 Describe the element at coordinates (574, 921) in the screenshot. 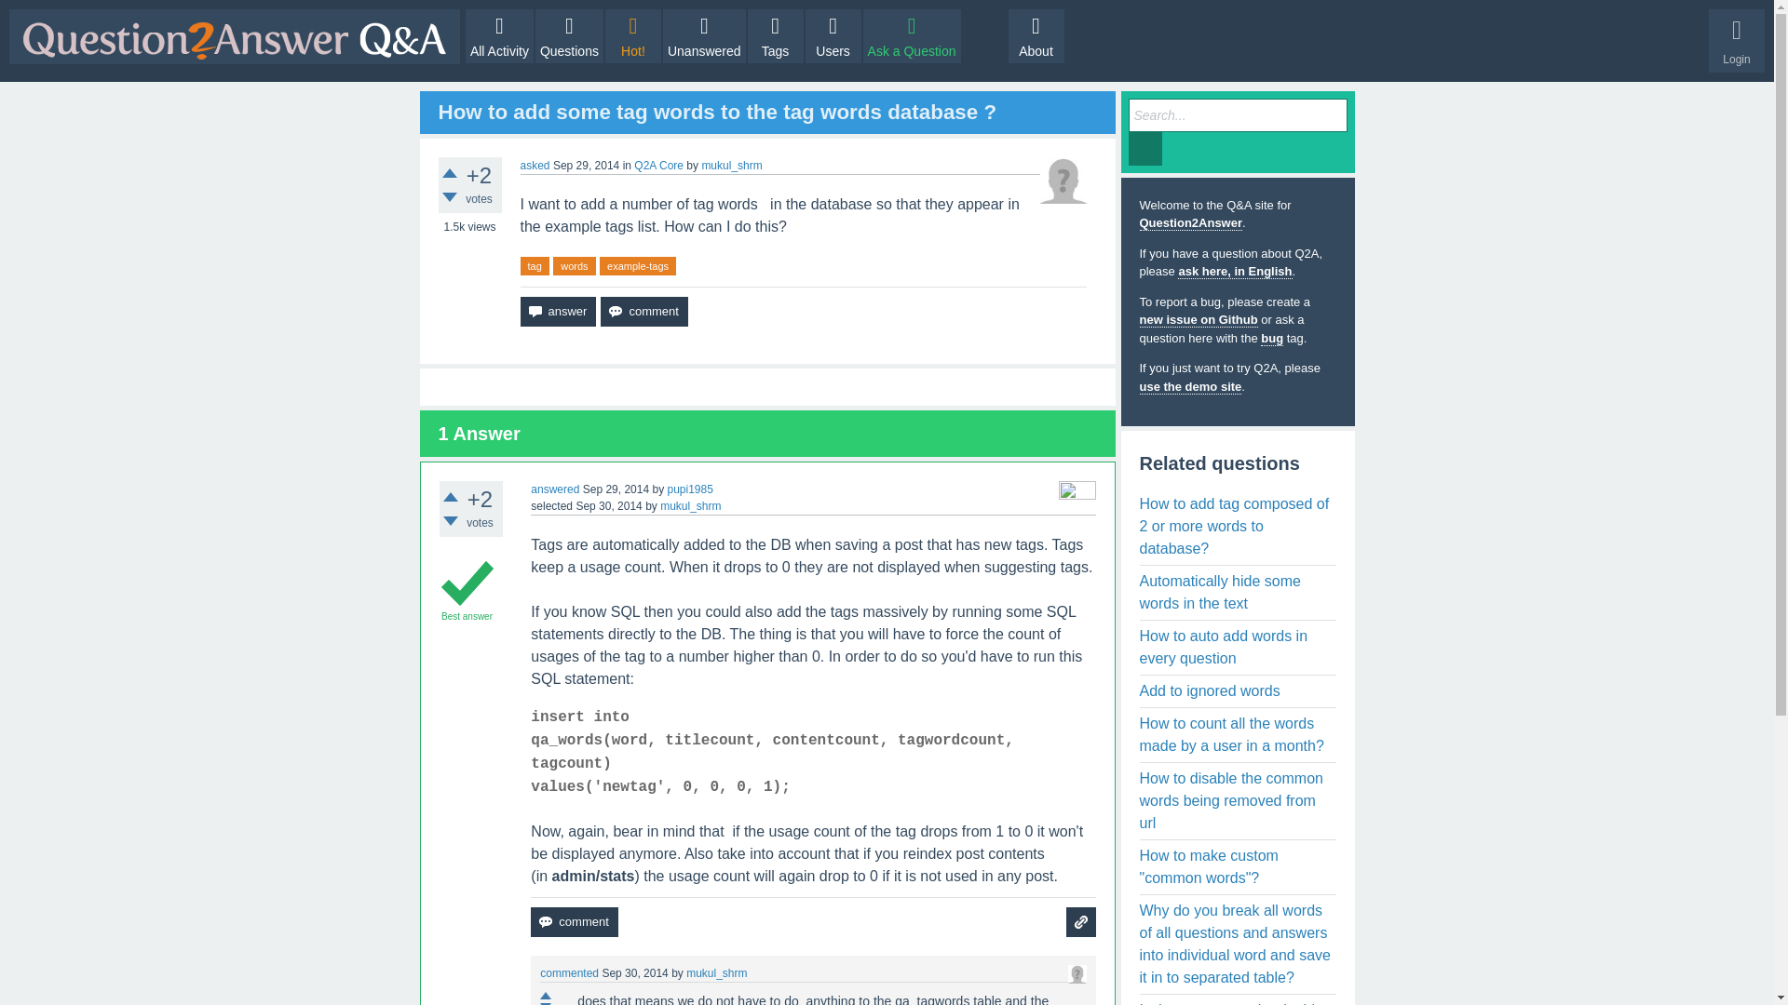

I see `comment` at that location.